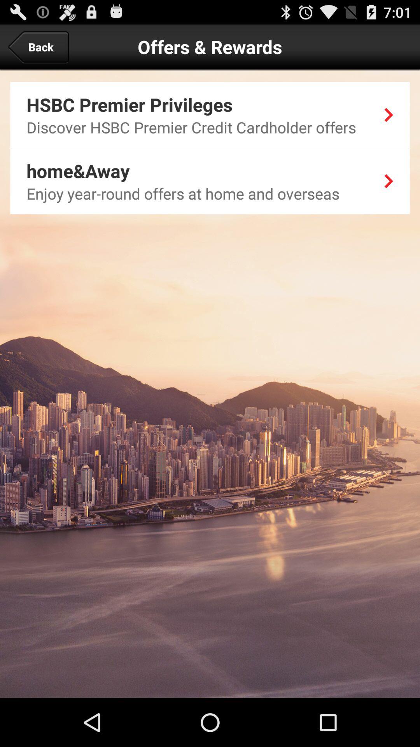 This screenshot has height=747, width=420. What do you see at coordinates (38, 47) in the screenshot?
I see `select back at the top left corner` at bounding box center [38, 47].